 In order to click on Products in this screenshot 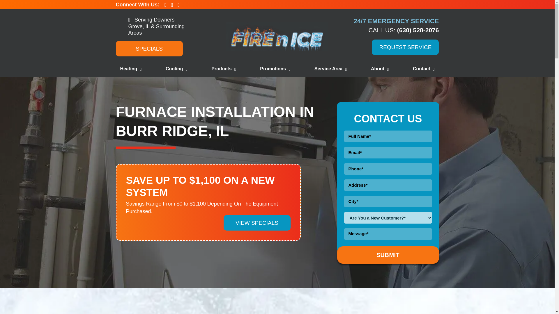, I will do `click(224, 69)`.